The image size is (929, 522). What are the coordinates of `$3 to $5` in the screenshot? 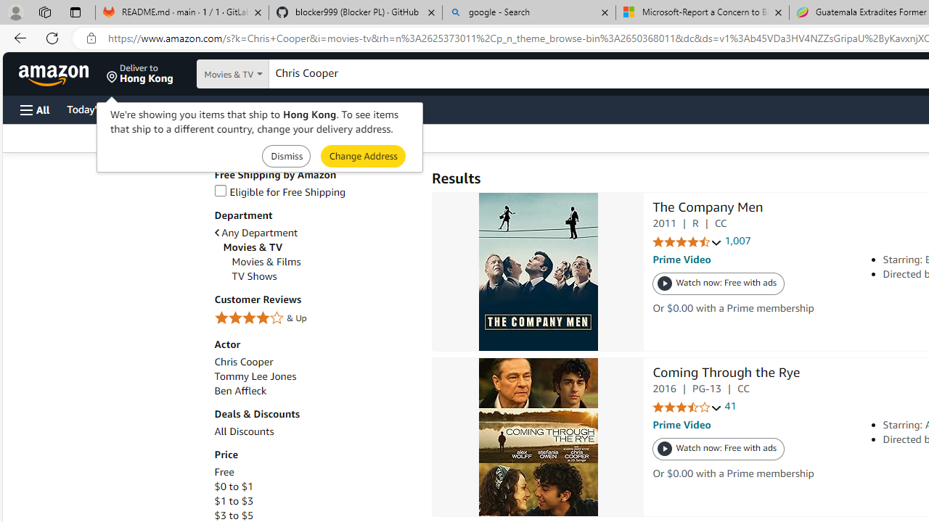 It's located at (315, 515).